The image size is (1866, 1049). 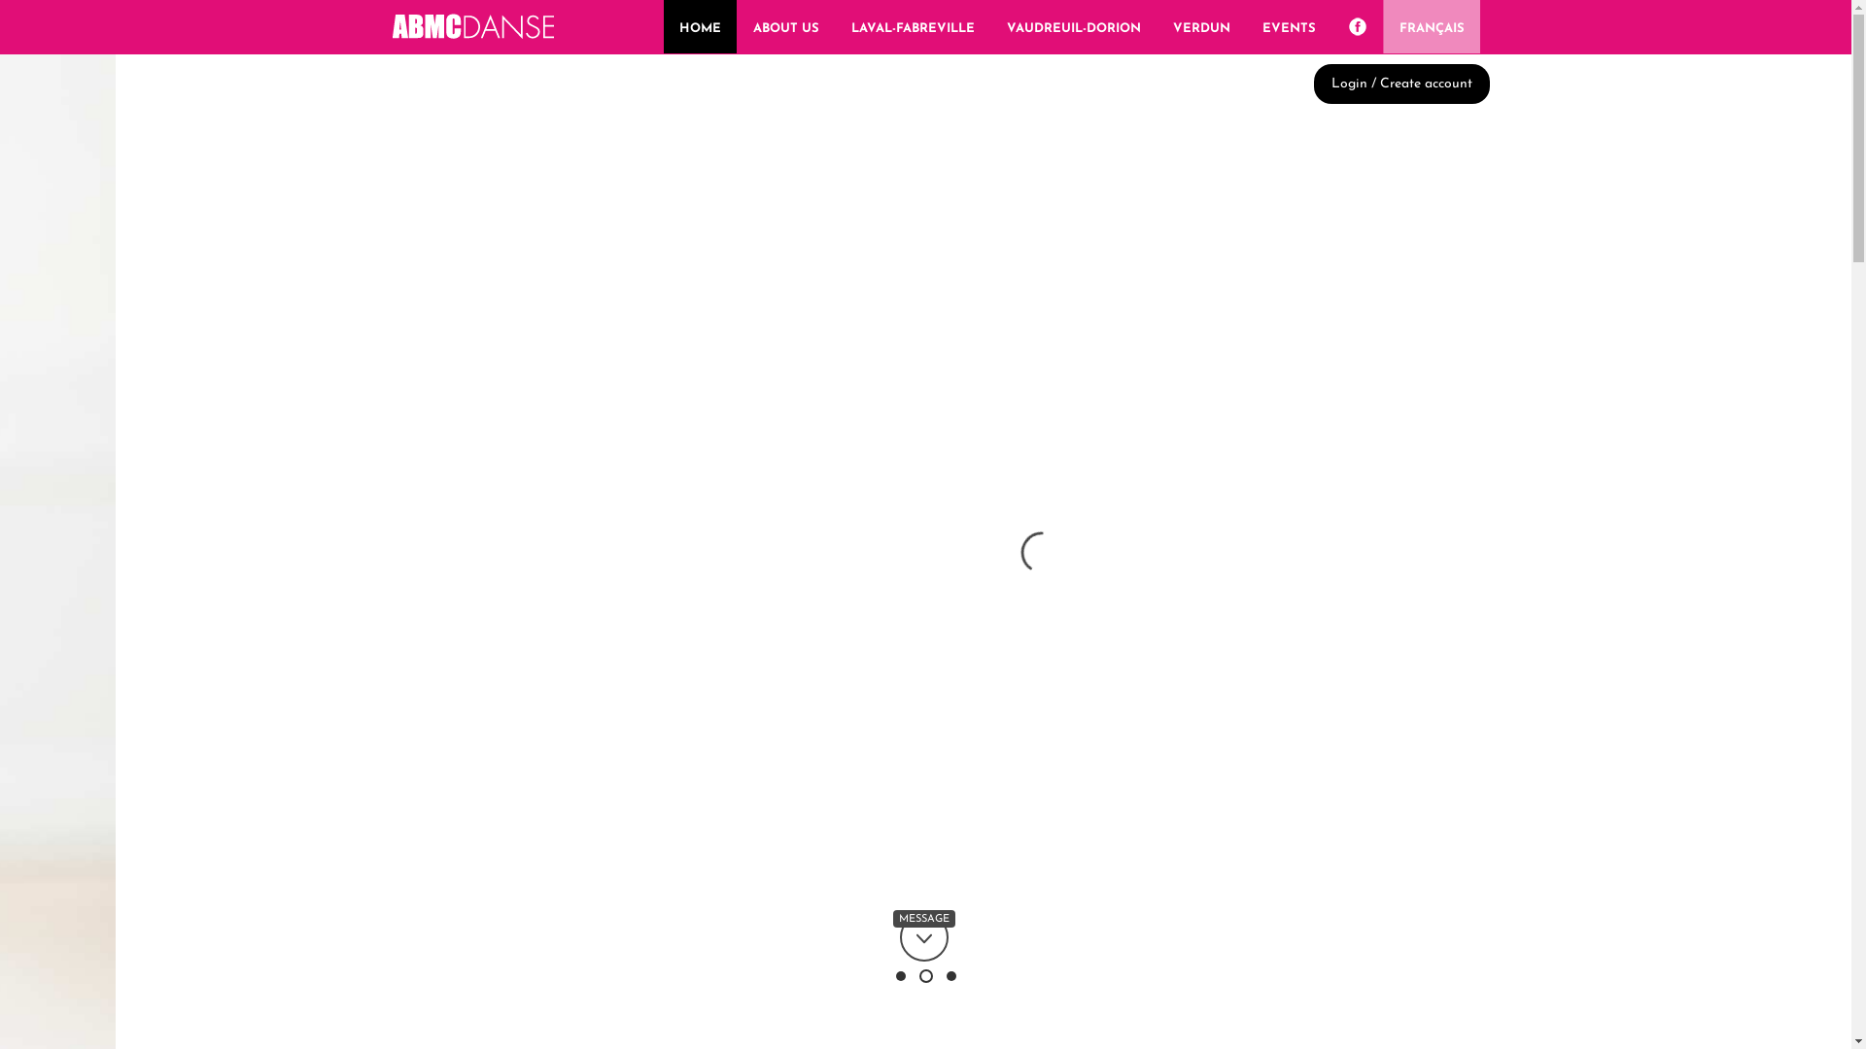 What do you see at coordinates (700, 27) in the screenshot?
I see `HOME` at bounding box center [700, 27].